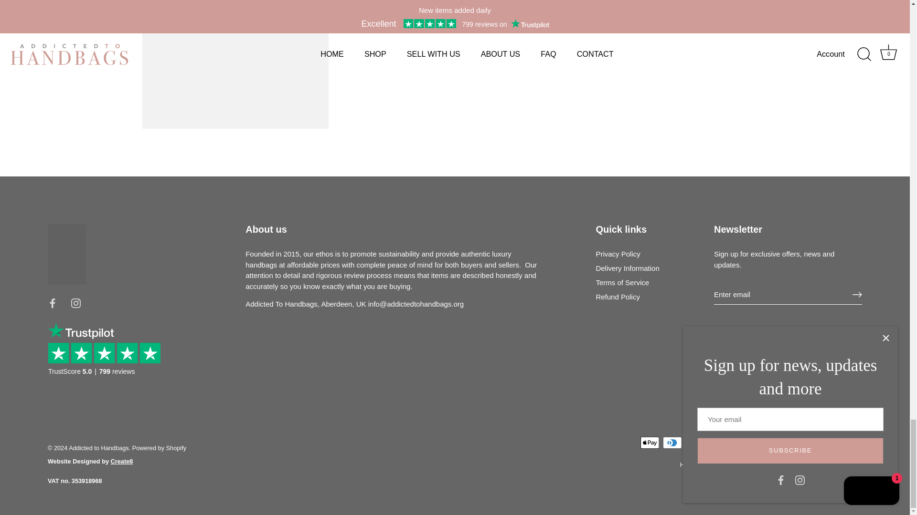  I want to click on Google Pay, so click(717, 443).